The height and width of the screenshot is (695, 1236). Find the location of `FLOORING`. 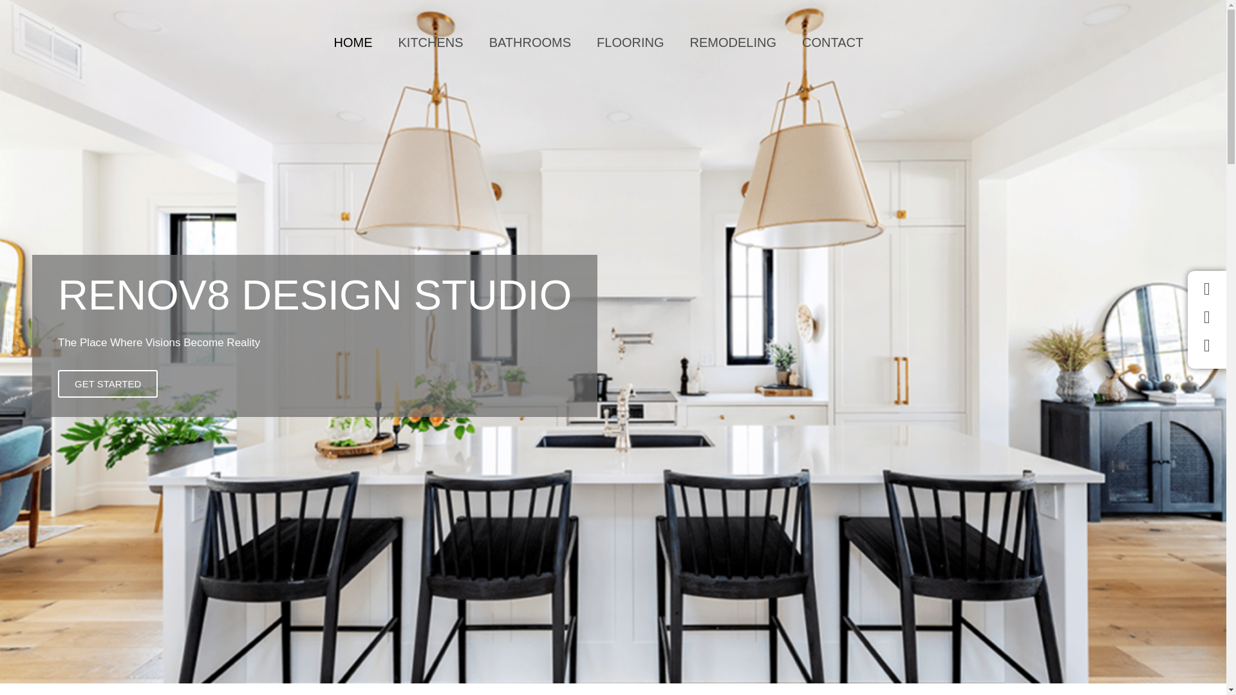

FLOORING is located at coordinates (630, 42).